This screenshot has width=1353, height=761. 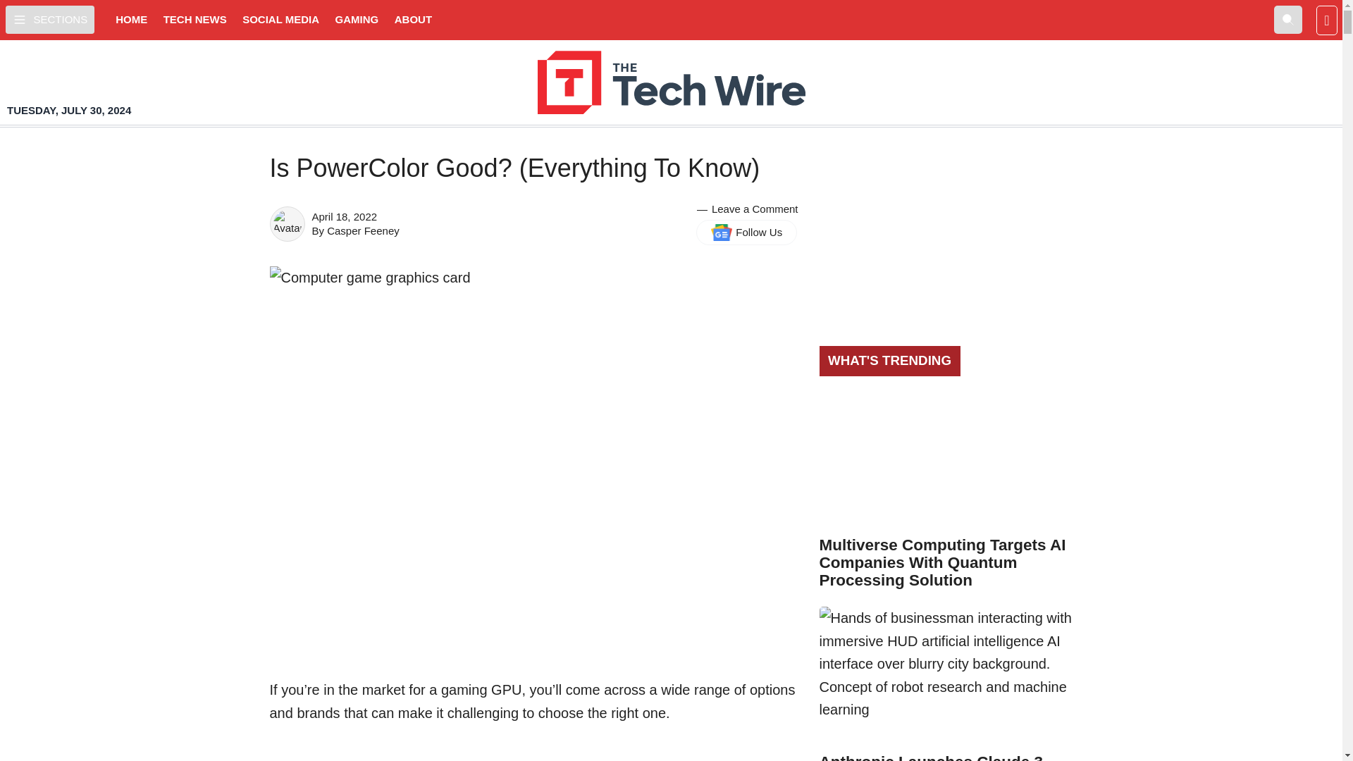 What do you see at coordinates (746, 233) in the screenshot?
I see `Follow Us` at bounding box center [746, 233].